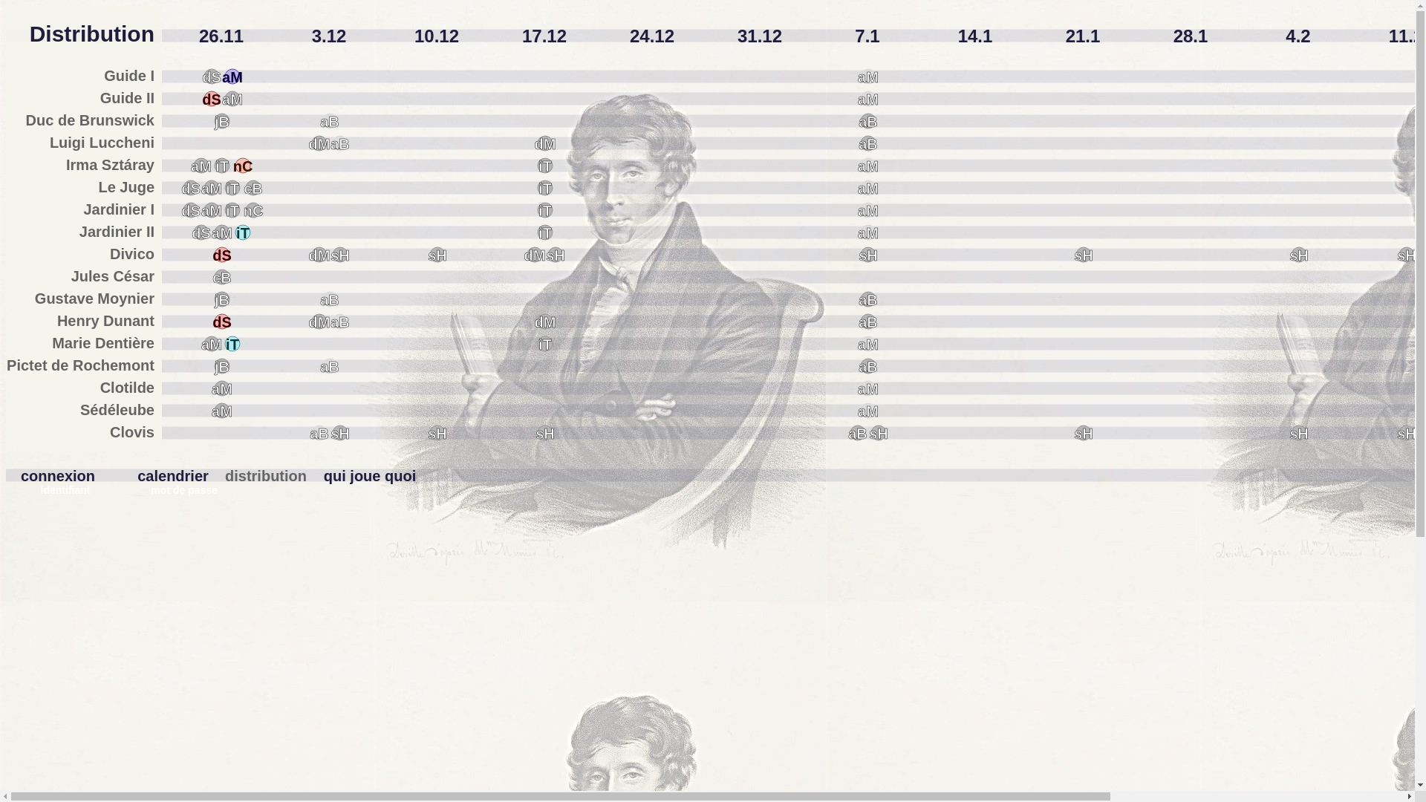  What do you see at coordinates (222, 322) in the screenshot?
I see `dS` at bounding box center [222, 322].